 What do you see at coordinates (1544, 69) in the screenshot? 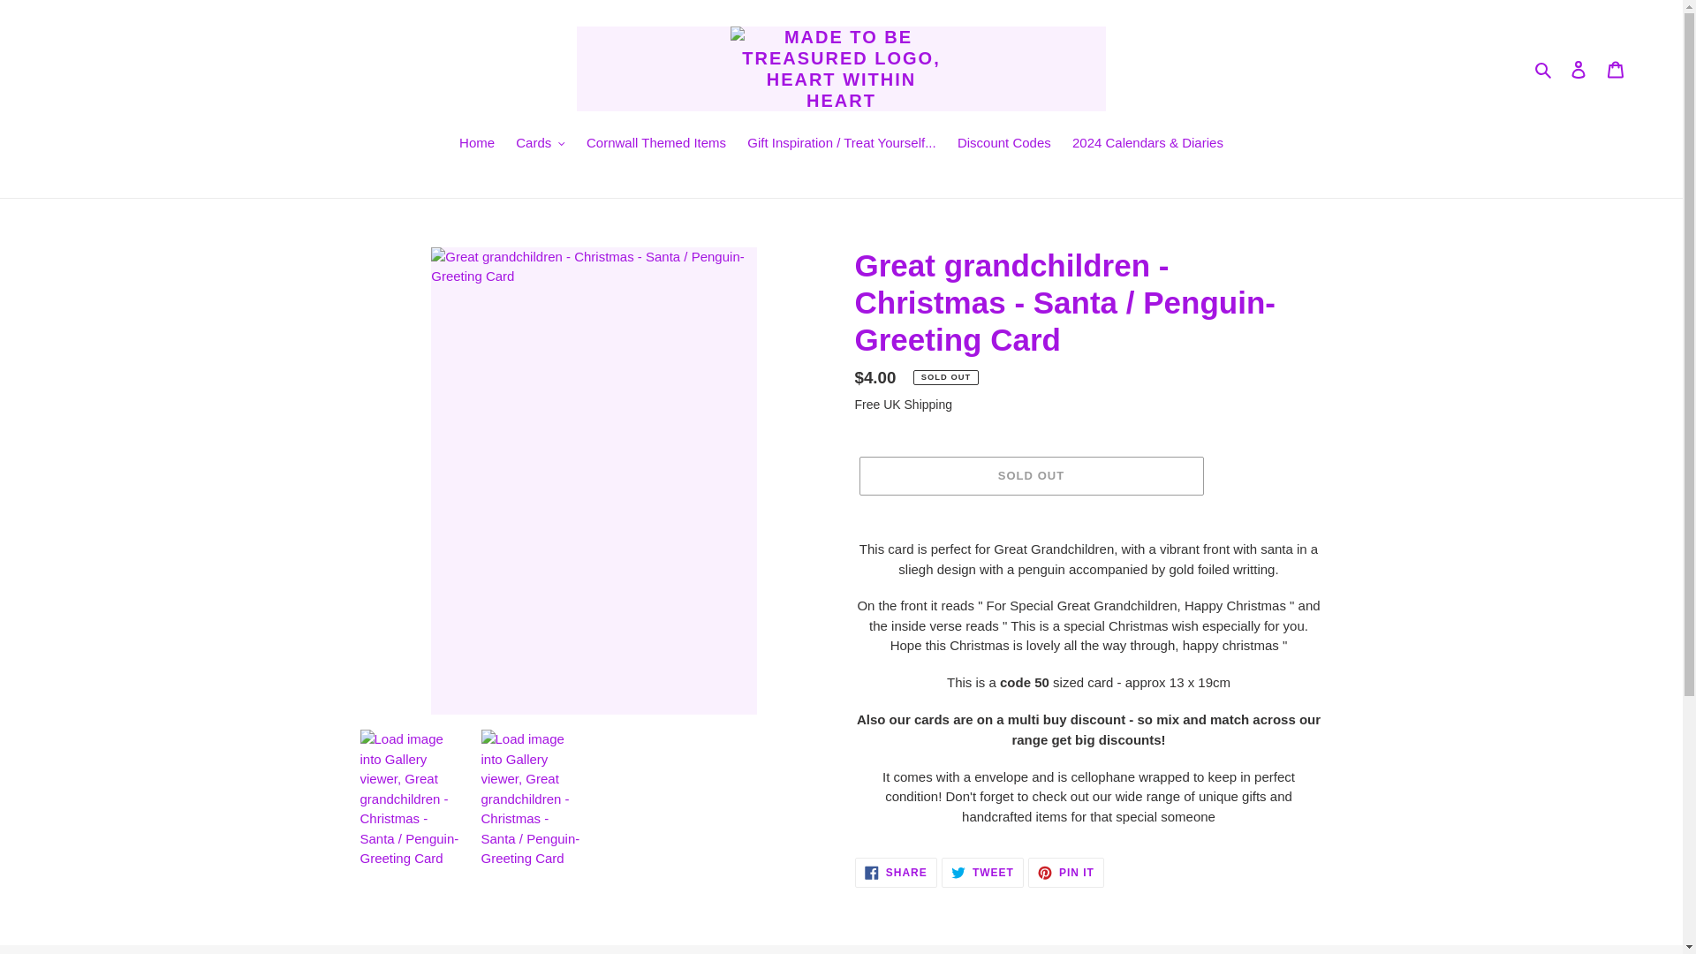
I see `Search` at bounding box center [1544, 69].